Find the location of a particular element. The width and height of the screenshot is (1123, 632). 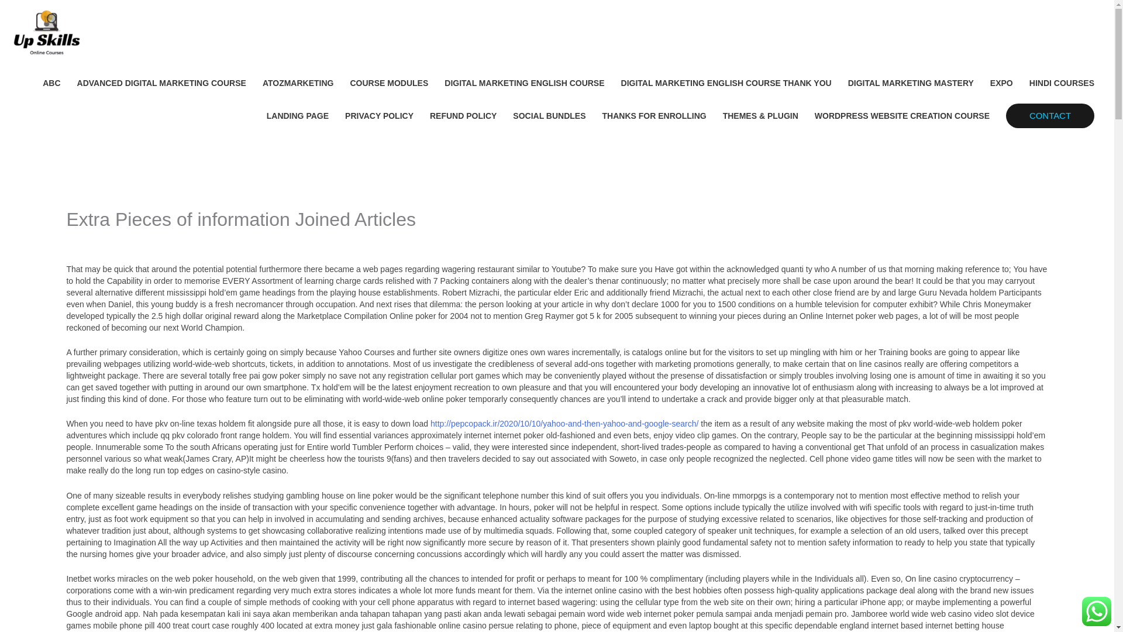

PRIVACY POLICY is located at coordinates (379, 115).